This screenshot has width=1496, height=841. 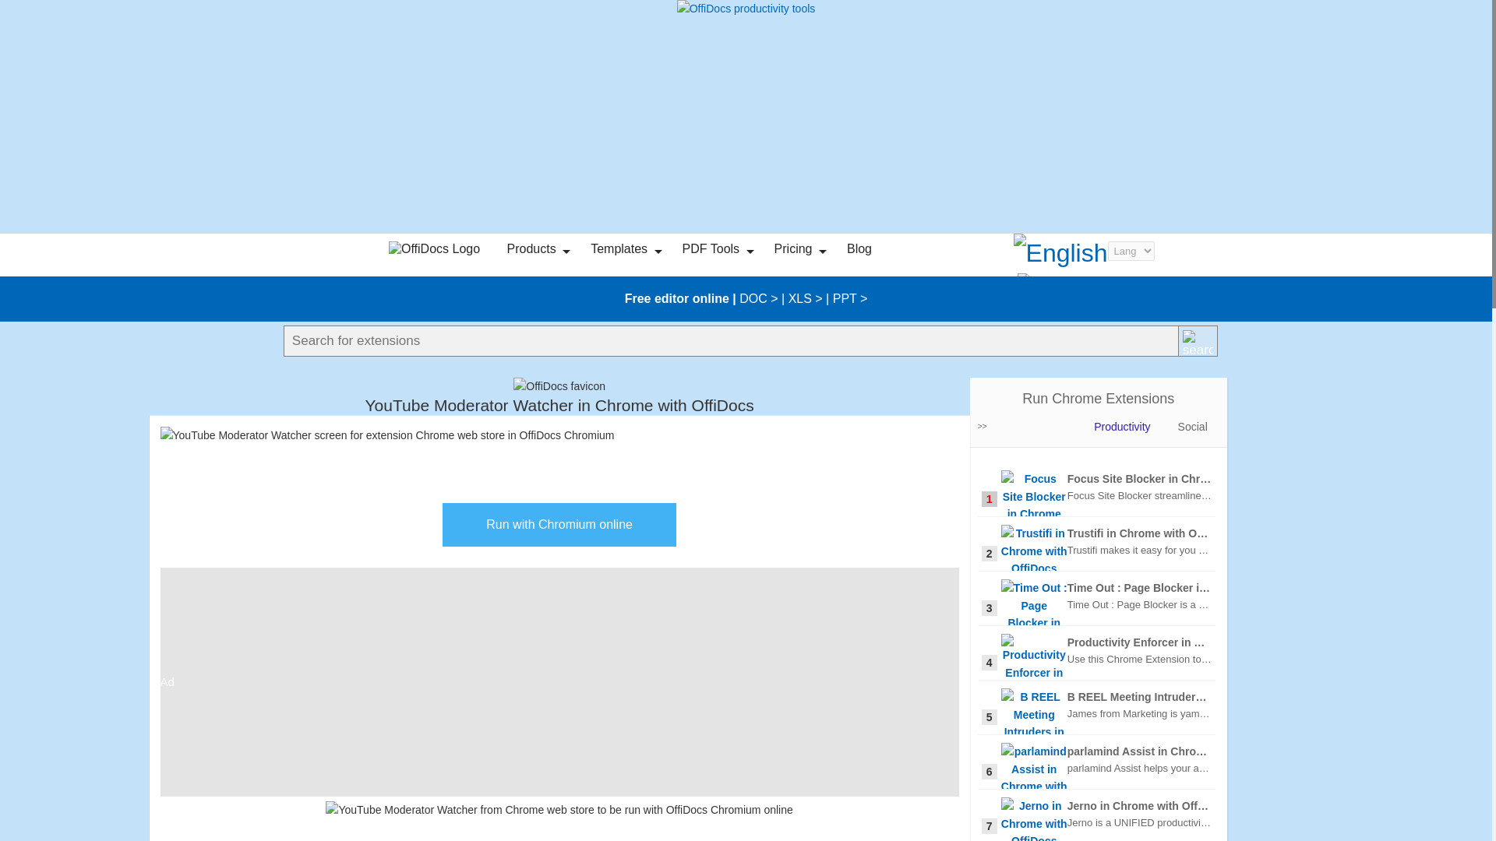 What do you see at coordinates (619, 249) in the screenshot?
I see `Templates` at bounding box center [619, 249].